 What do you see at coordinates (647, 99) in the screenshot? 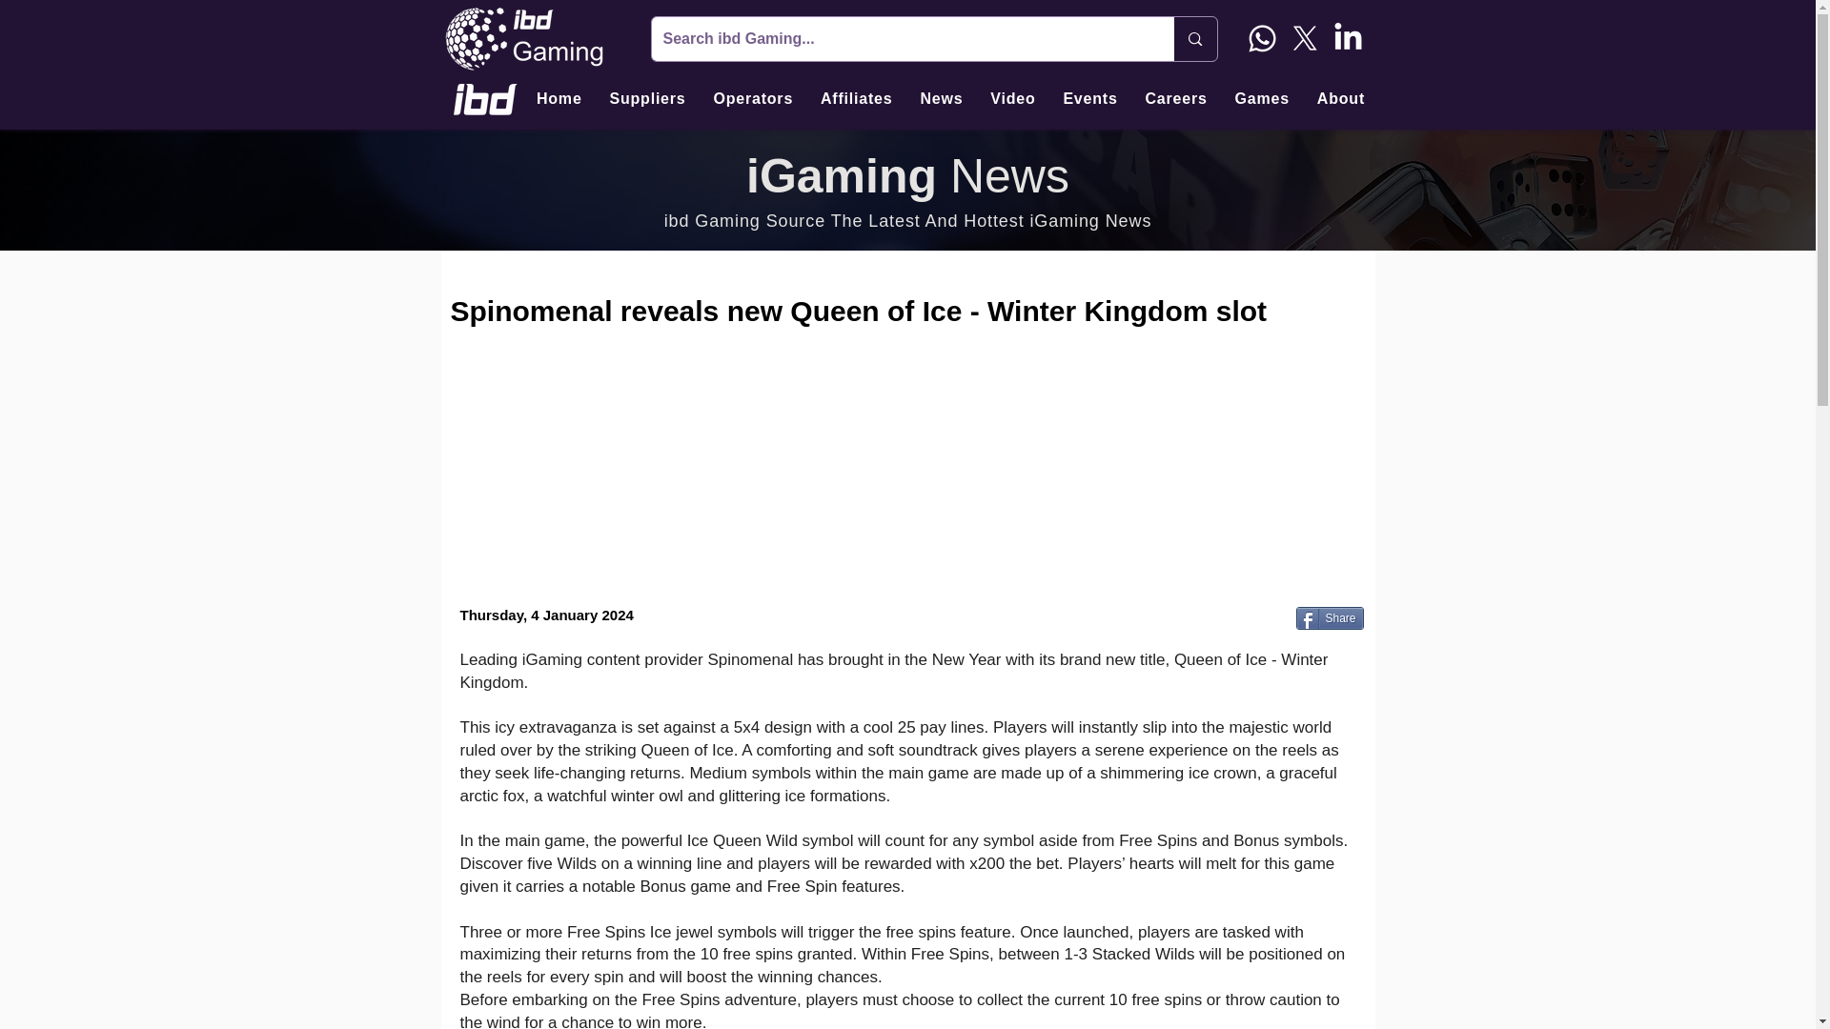
I see `Suppliers` at bounding box center [647, 99].